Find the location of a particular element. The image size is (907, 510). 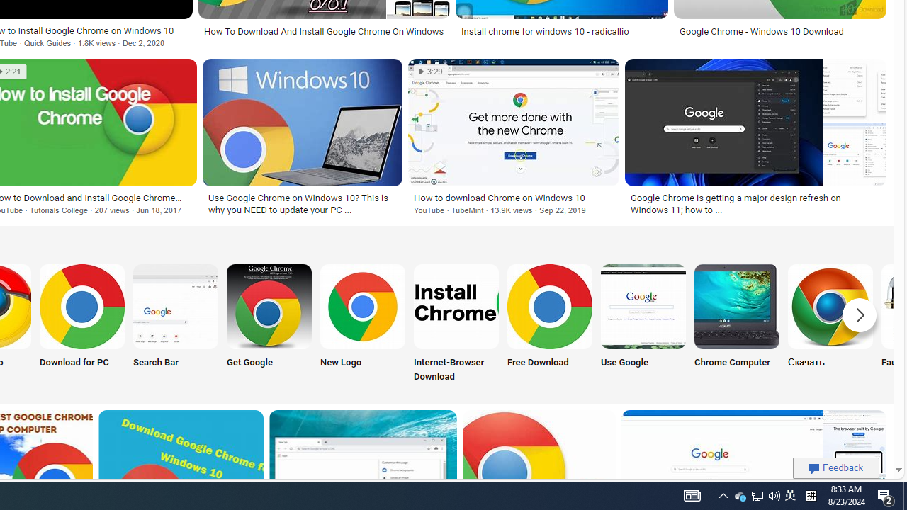

Chrome Computer Chrome Computer is located at coordinates (737, 324).